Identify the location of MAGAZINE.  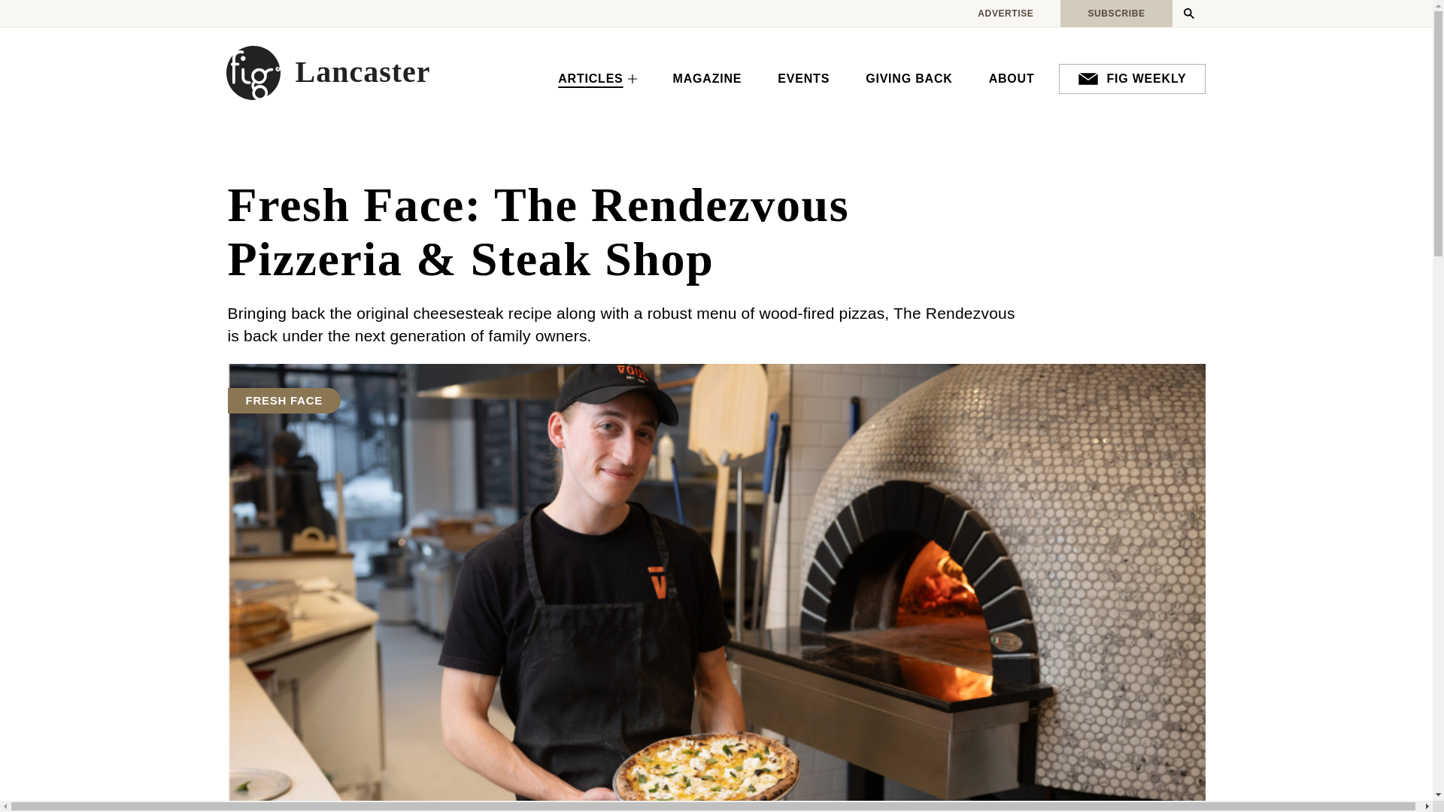
(708, 79).